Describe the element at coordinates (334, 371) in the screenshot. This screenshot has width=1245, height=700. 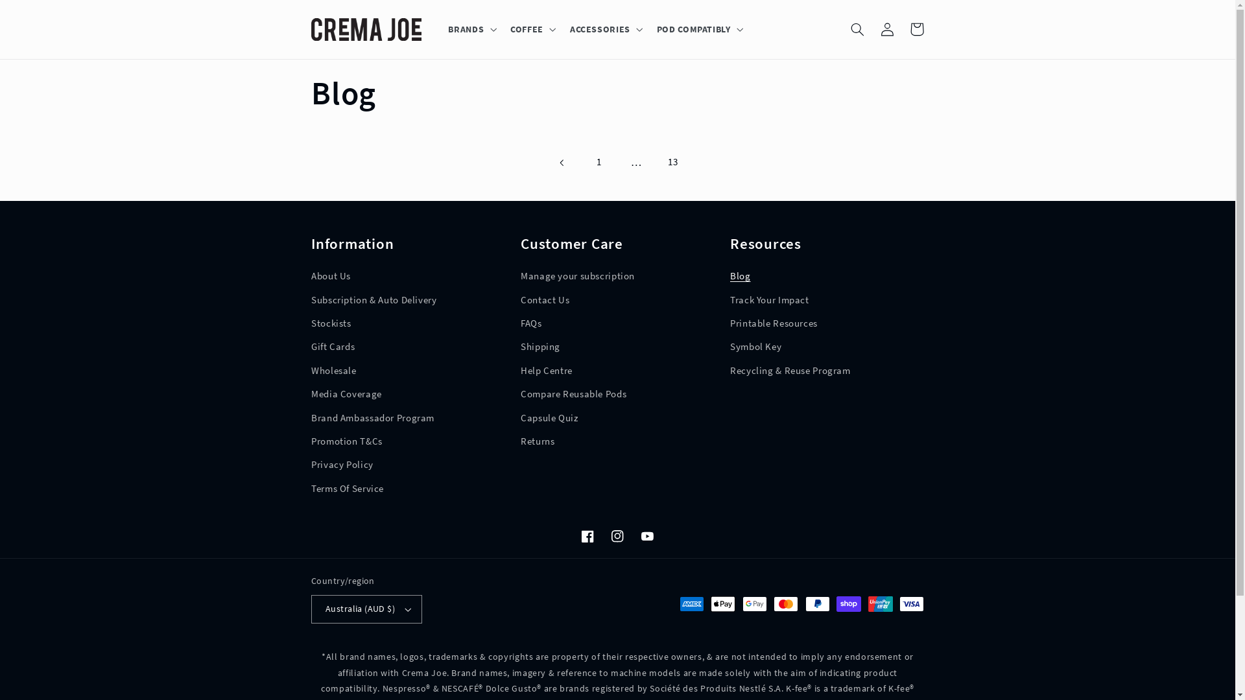
I see `Wholesale` at that location.